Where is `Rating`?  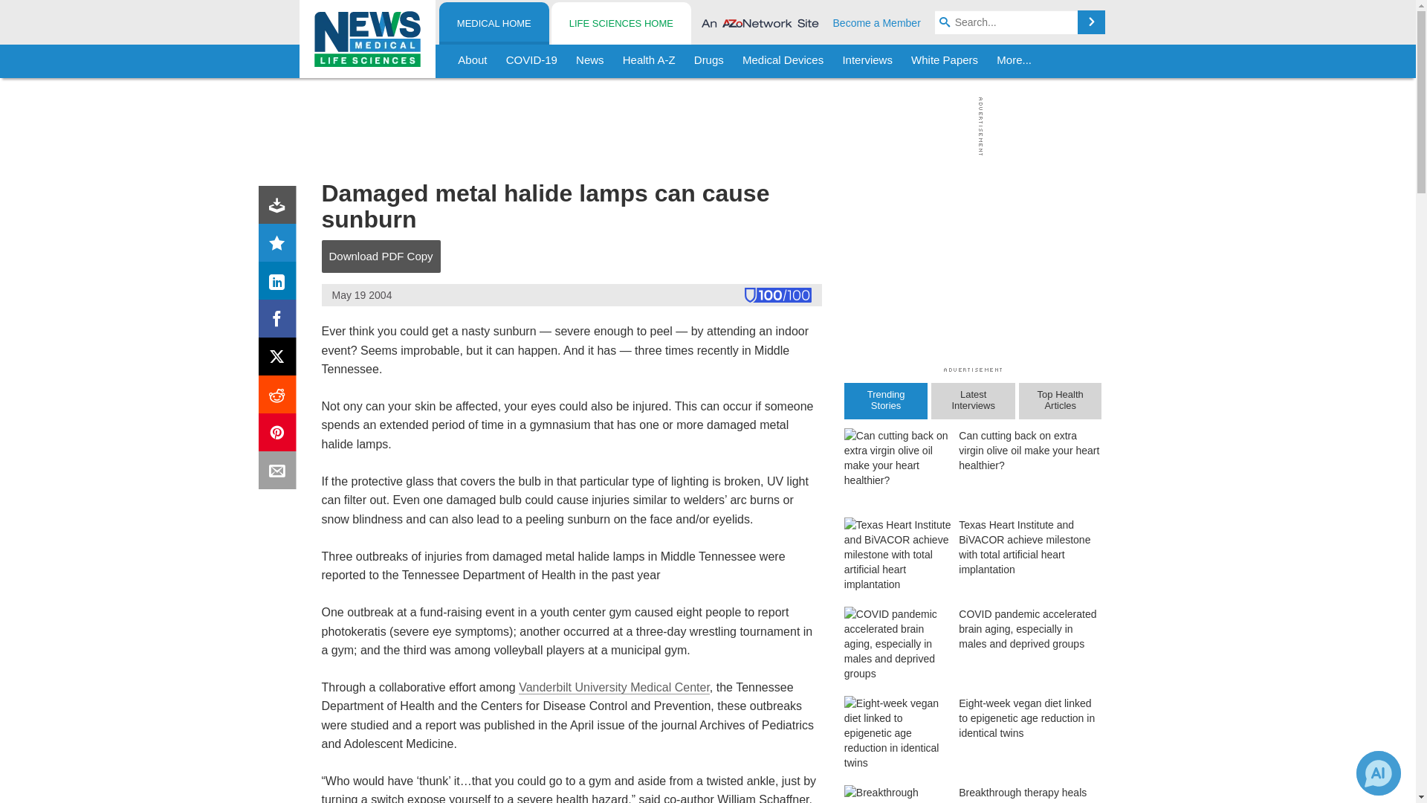
Rating is located at coordinates (280, 245).